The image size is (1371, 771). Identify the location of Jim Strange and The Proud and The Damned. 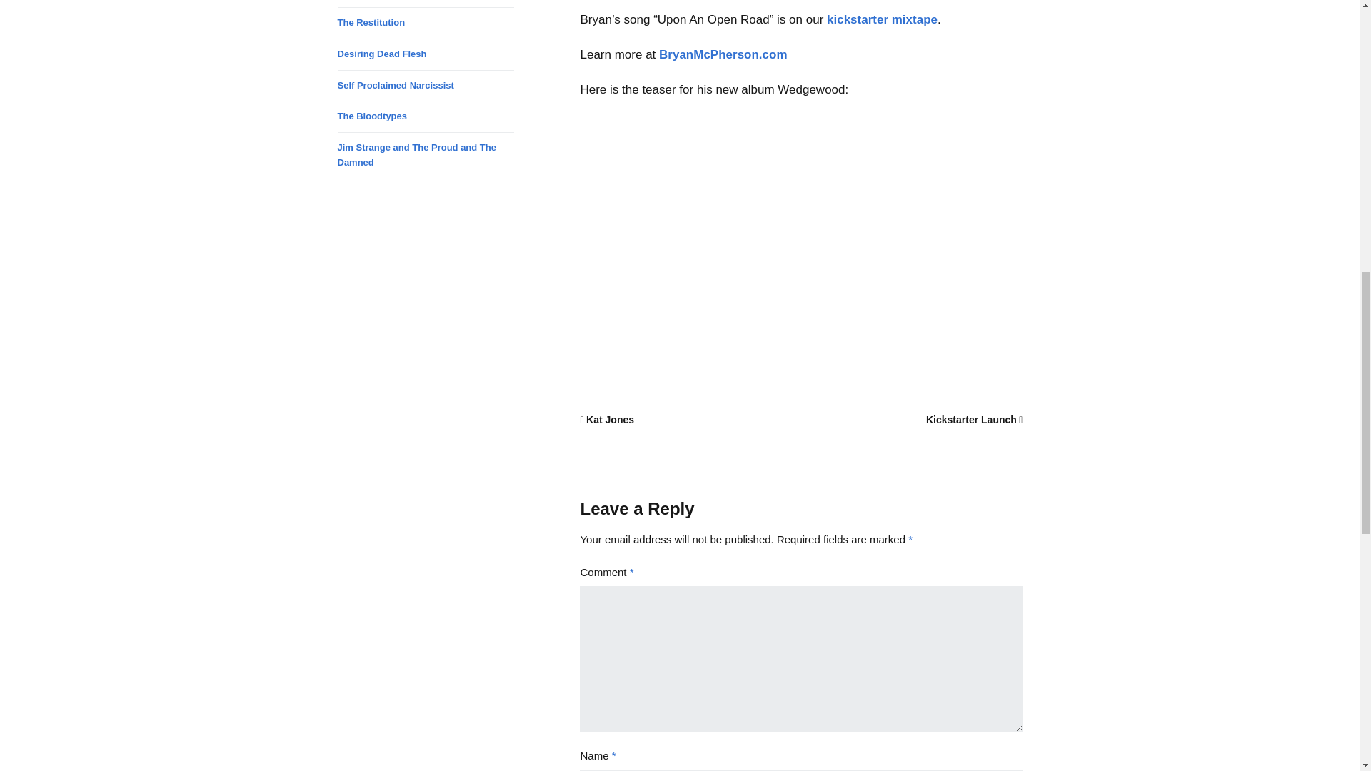
(416, 154).